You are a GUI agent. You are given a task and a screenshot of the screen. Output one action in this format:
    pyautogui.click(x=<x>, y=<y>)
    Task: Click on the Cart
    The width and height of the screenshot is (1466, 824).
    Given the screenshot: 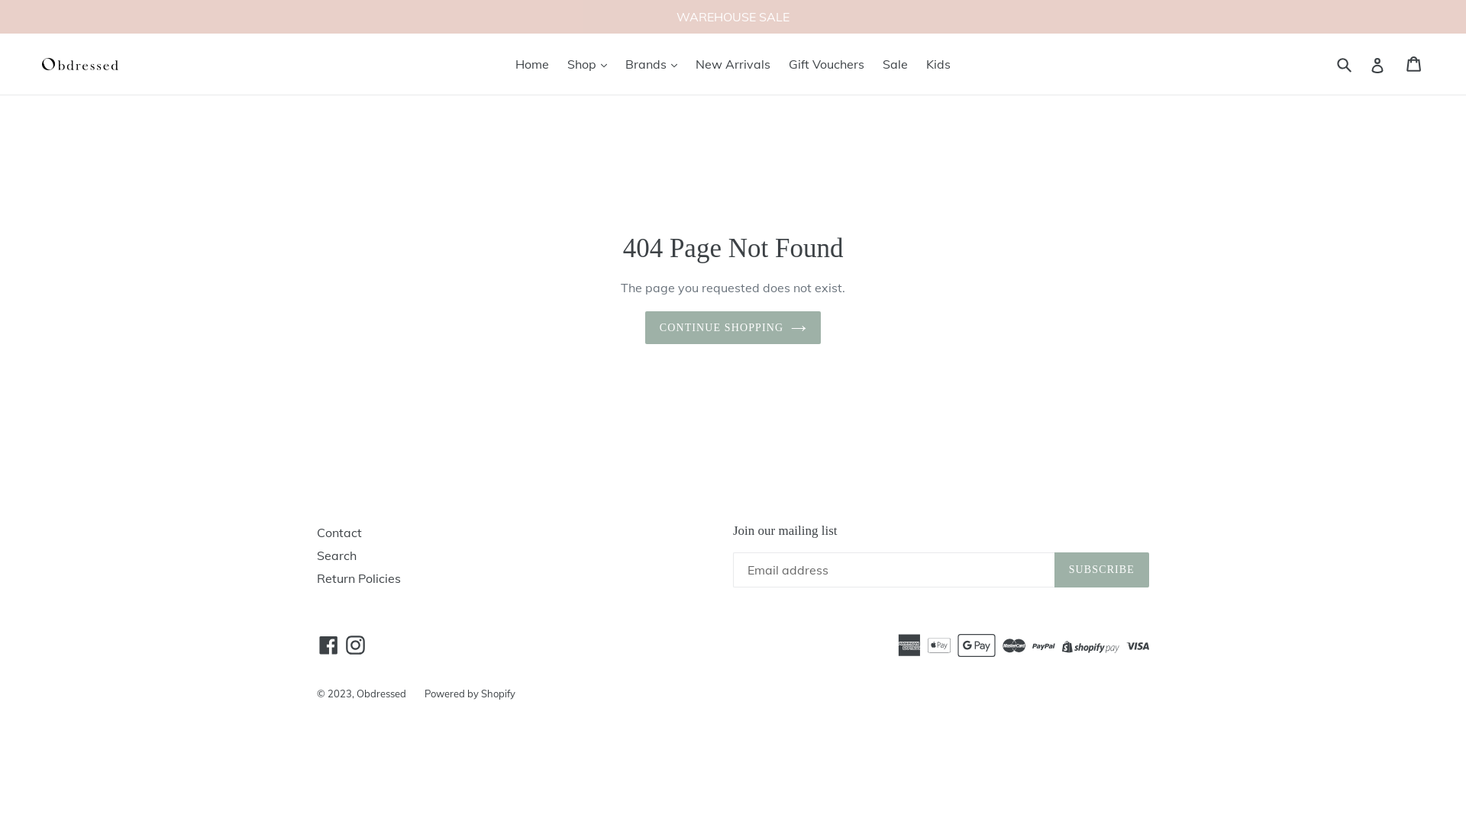 What is the action you would take?
    pyautogui.click(x=1415, y=64)
    